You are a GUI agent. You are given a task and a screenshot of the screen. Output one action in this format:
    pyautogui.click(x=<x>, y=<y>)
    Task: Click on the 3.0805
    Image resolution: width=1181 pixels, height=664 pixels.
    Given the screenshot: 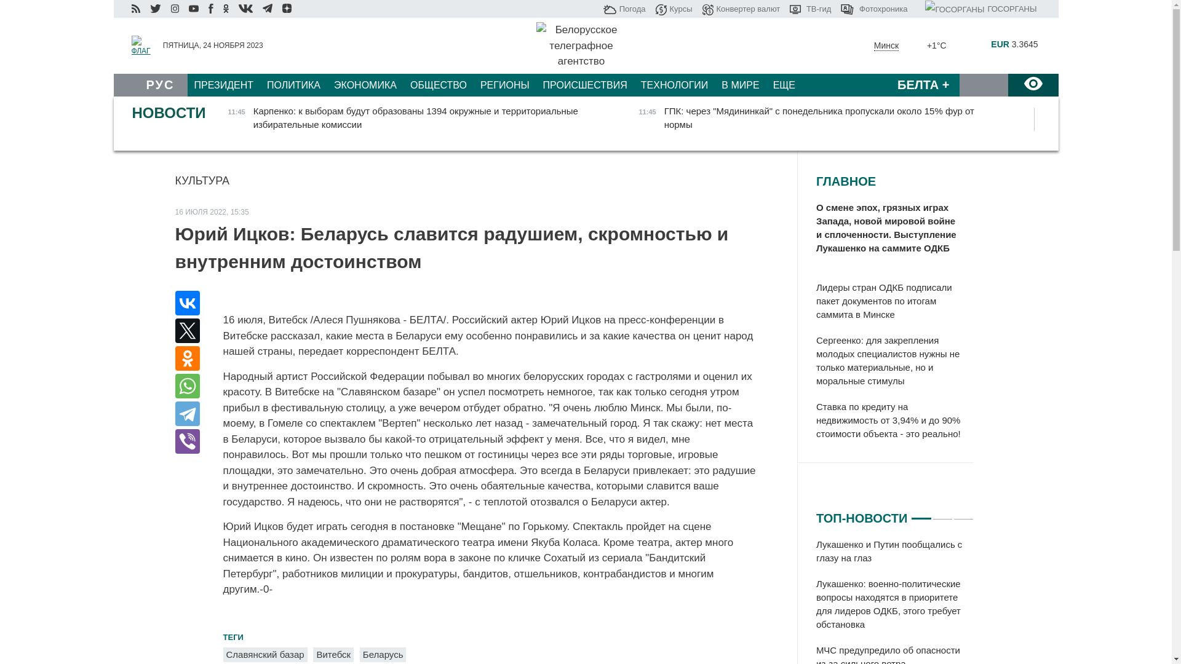 What is the action you would take?
    pyautogui.click(x=999, y=59)
    